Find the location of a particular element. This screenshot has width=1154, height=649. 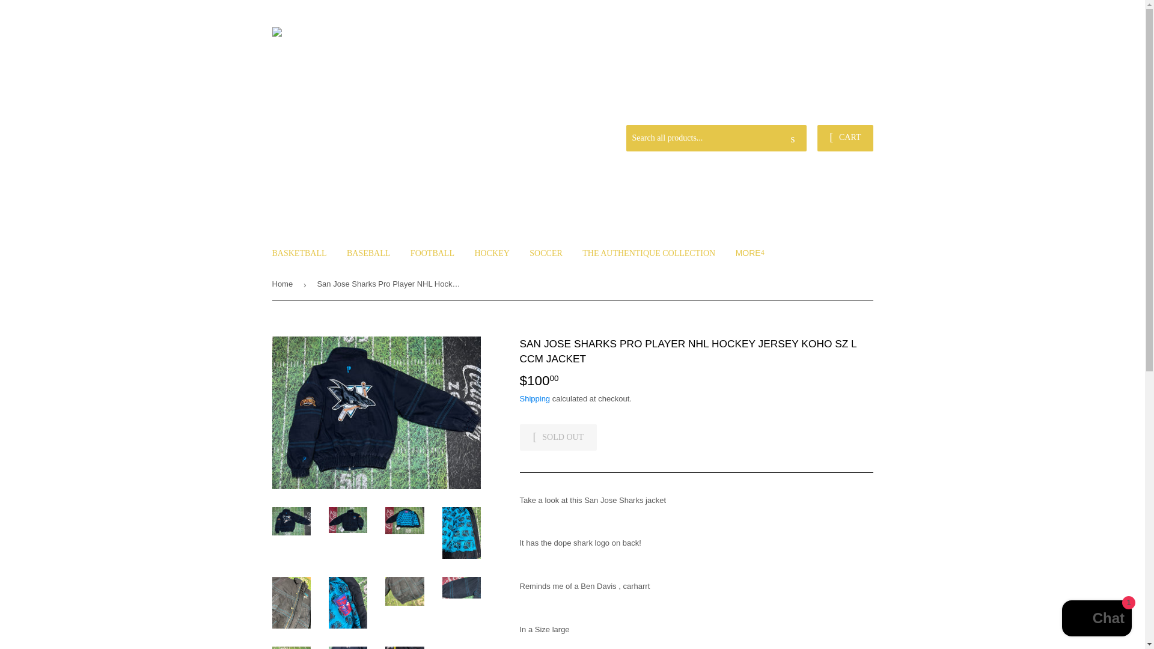

Create an Account is located at coordinates (843, 111).